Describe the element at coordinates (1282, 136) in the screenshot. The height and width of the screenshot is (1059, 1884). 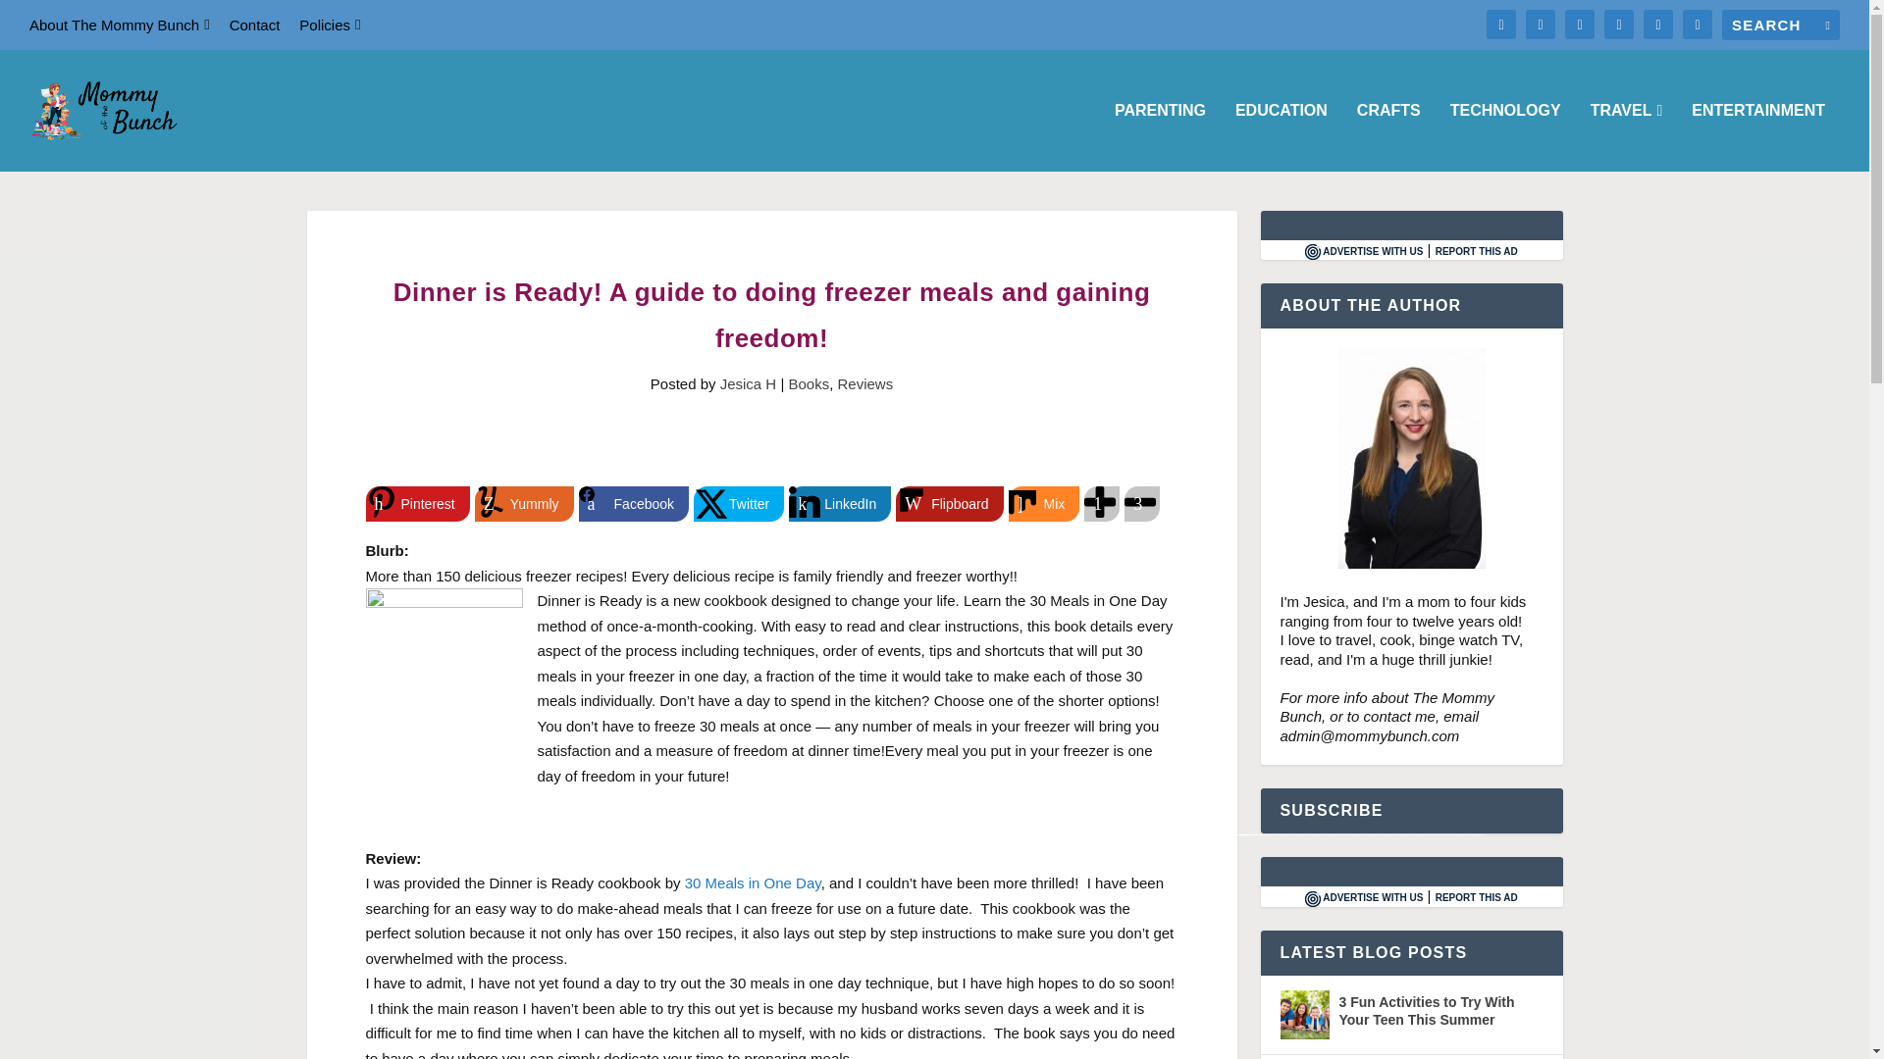
I see `EDUCATION` at that location.